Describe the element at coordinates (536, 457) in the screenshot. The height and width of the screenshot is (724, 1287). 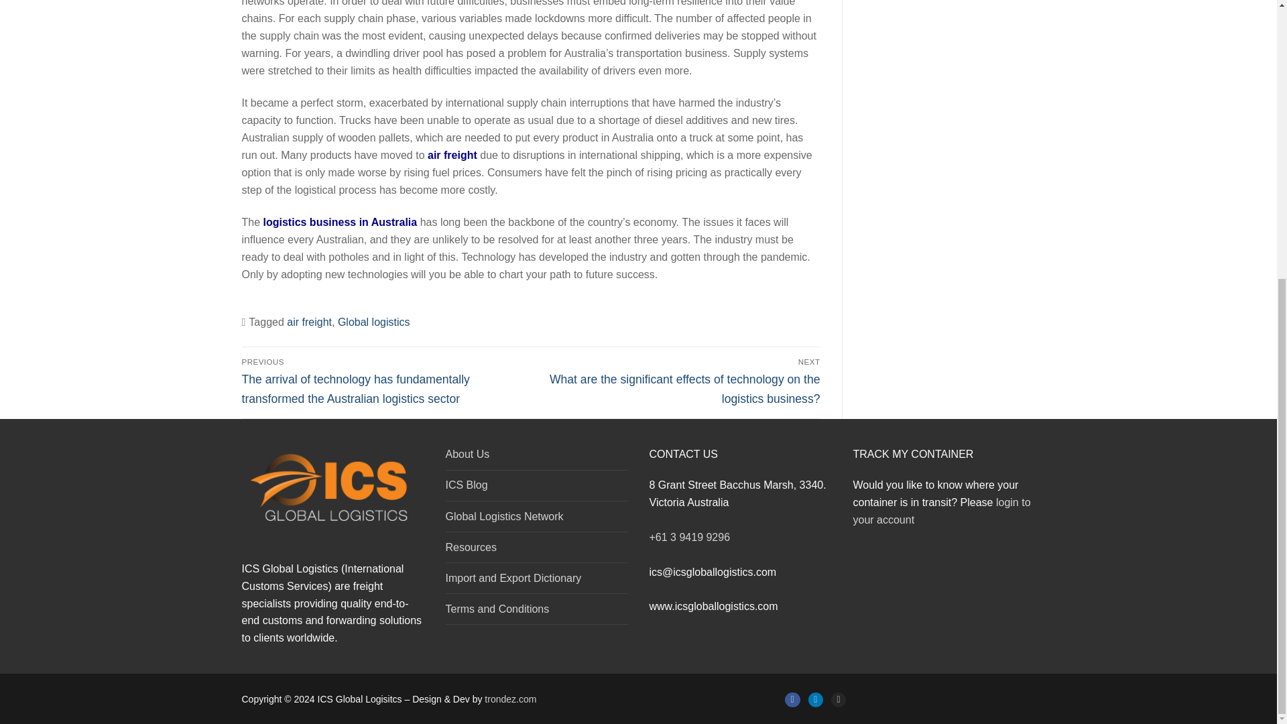
I see `About Us` at that location.